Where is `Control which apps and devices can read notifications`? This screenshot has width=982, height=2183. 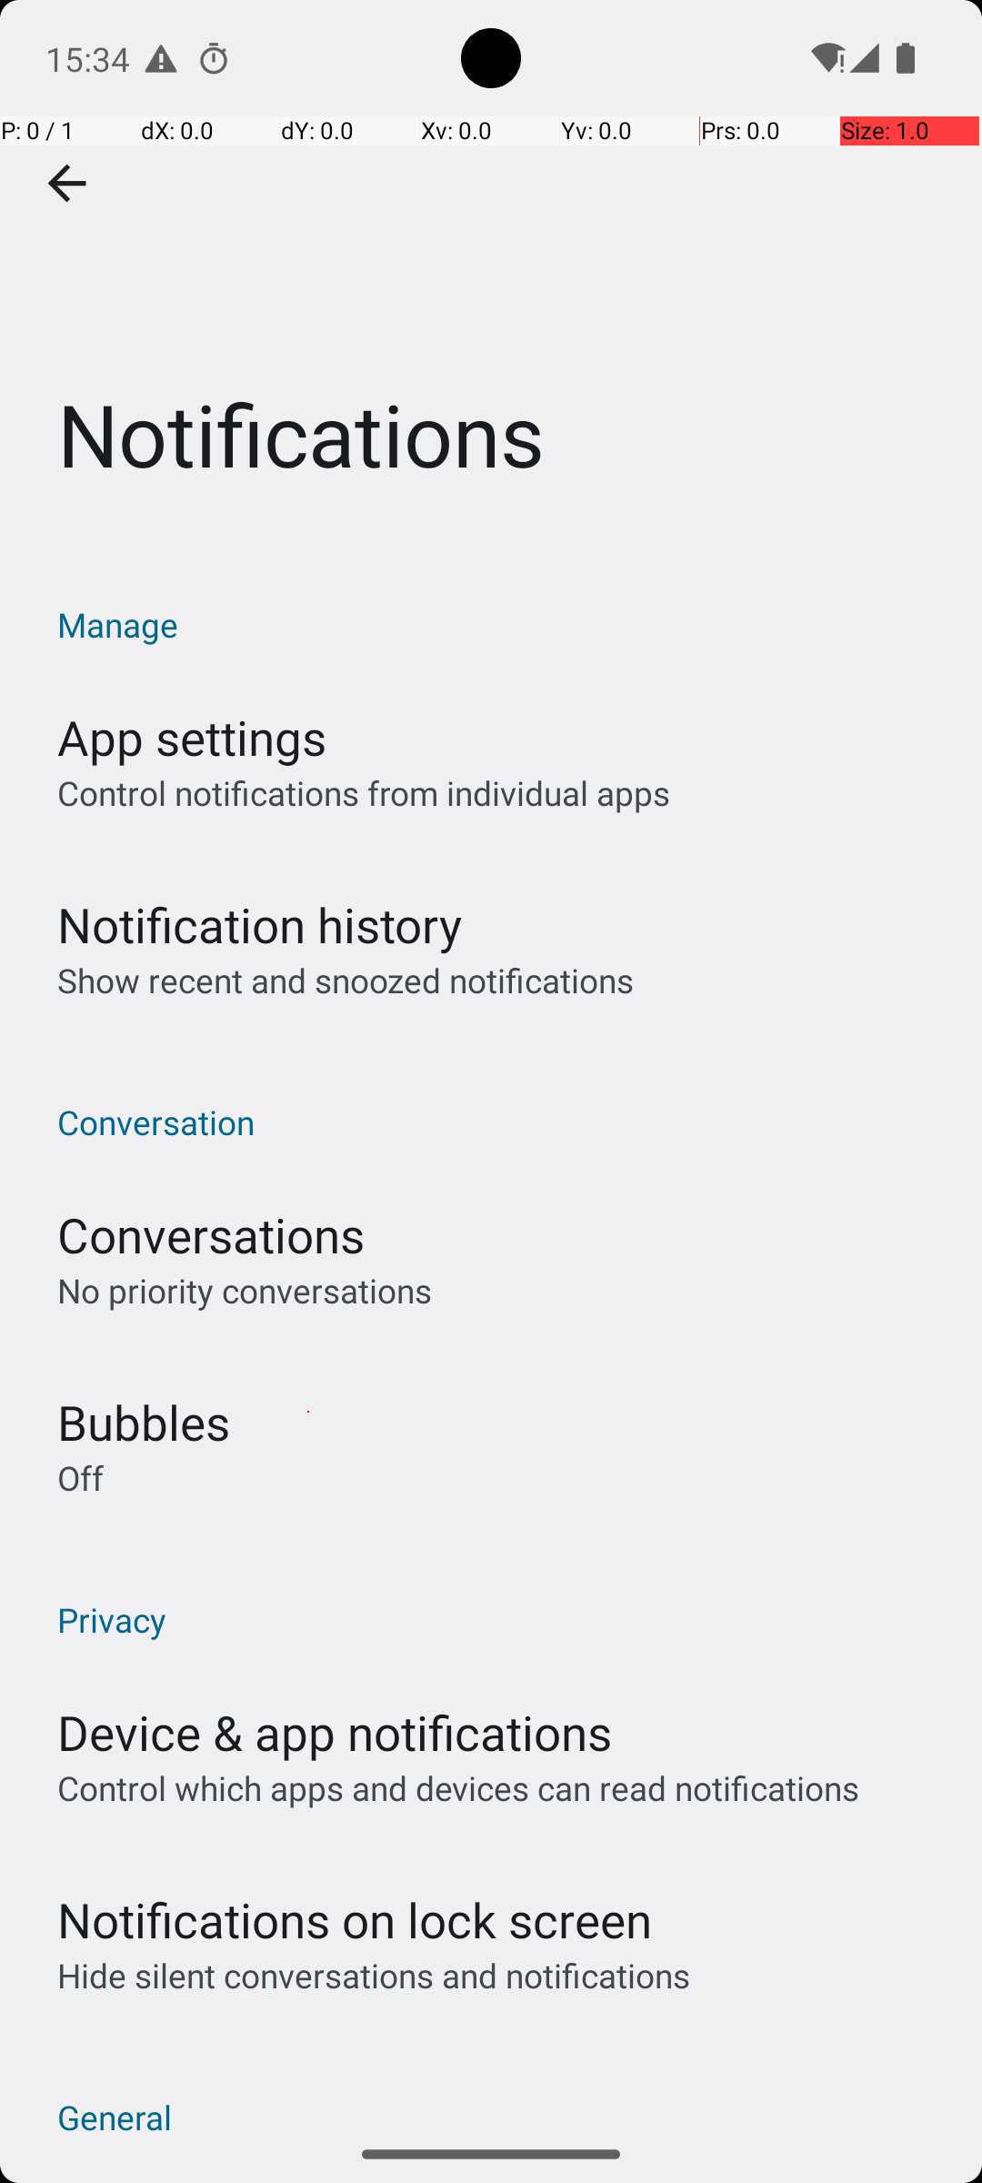 Control which apps and devices can read notifications is located at coordinates (458, 1788).